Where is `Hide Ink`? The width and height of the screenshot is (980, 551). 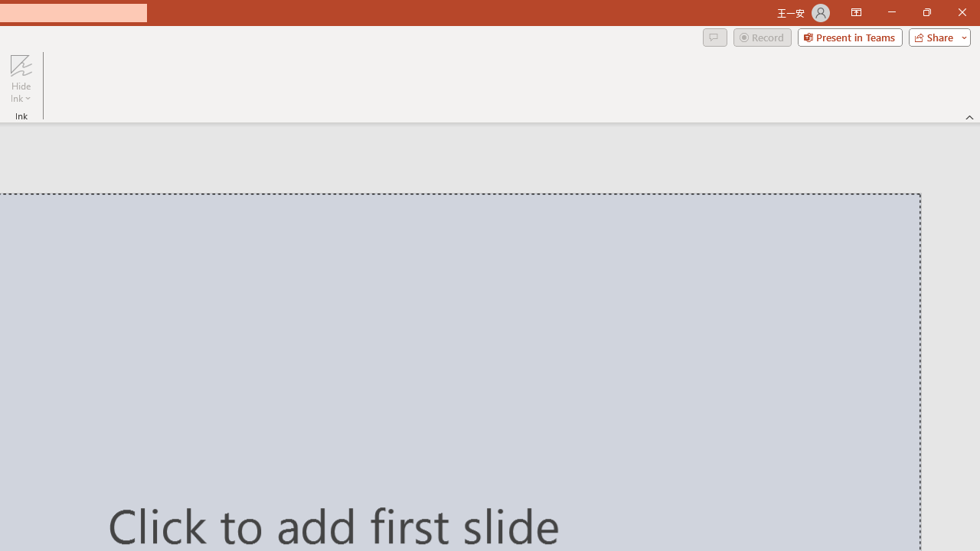 Hide Ink is located at coordinates (21, 78).